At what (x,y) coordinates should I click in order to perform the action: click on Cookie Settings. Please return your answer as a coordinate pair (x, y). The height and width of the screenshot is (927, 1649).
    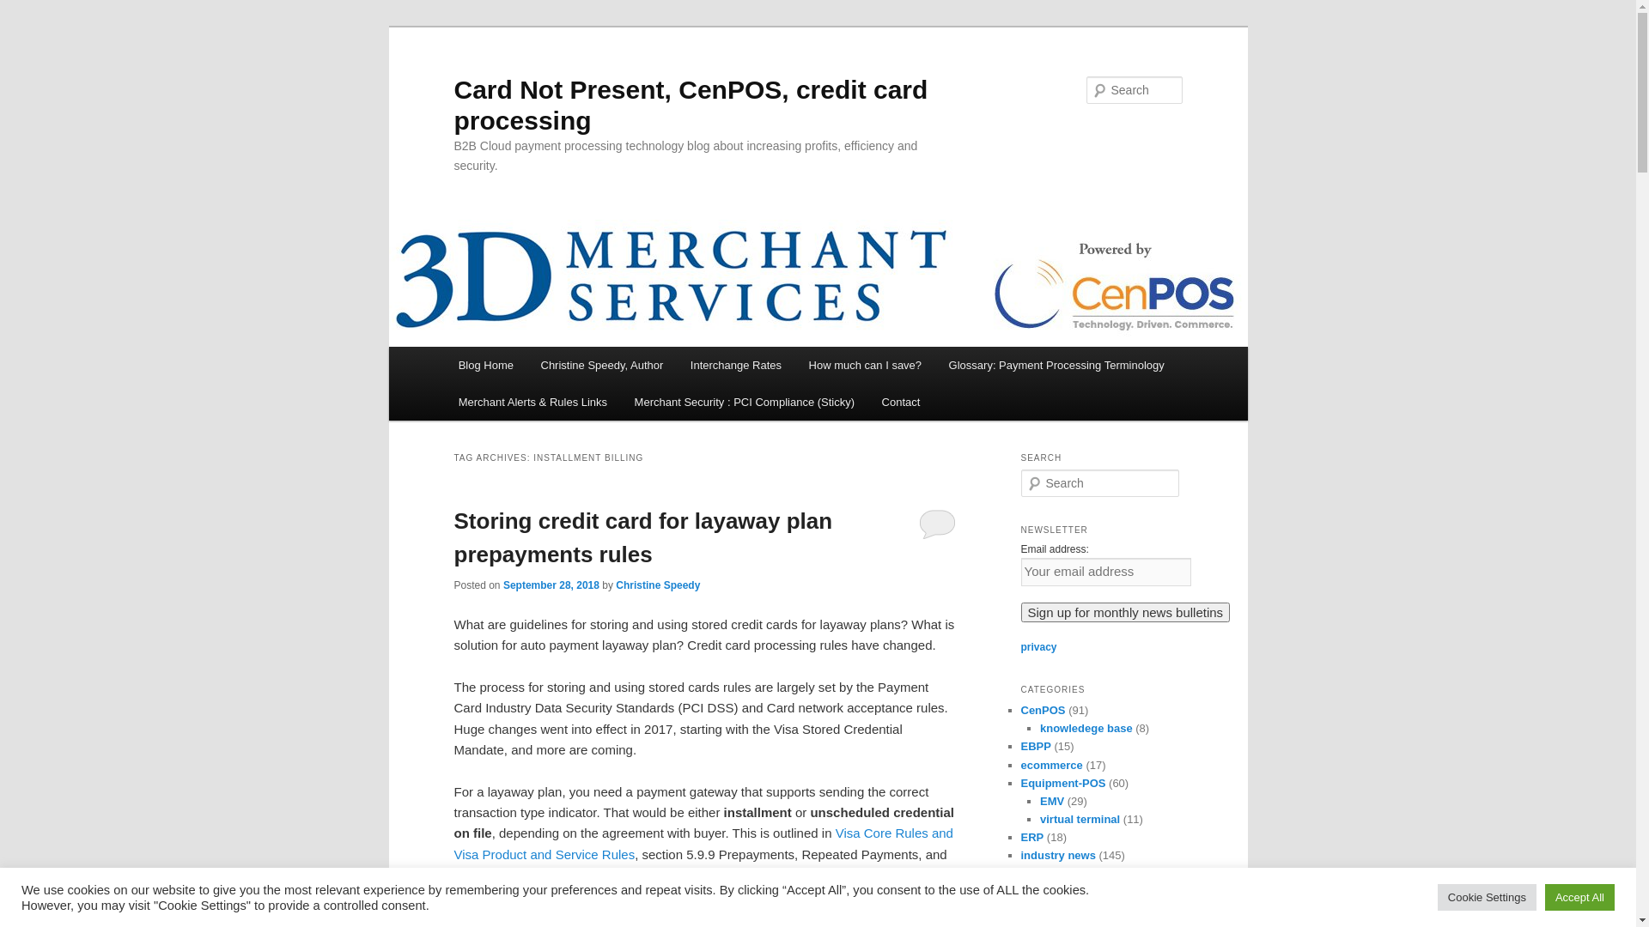
    Looking at the image, I should click on (1488, 898).